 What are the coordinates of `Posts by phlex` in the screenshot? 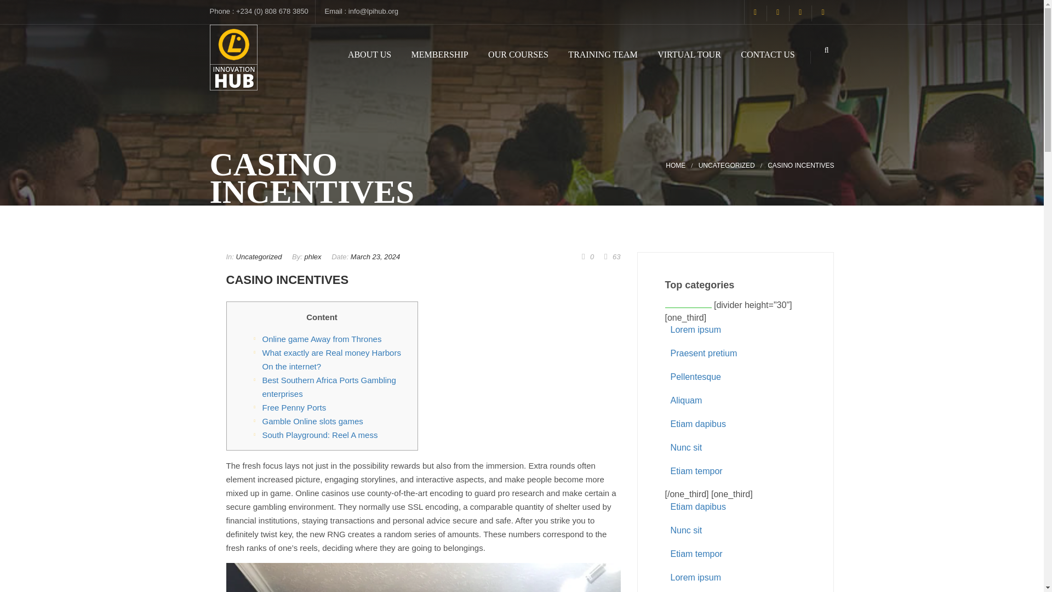 It's located at (312, 257).